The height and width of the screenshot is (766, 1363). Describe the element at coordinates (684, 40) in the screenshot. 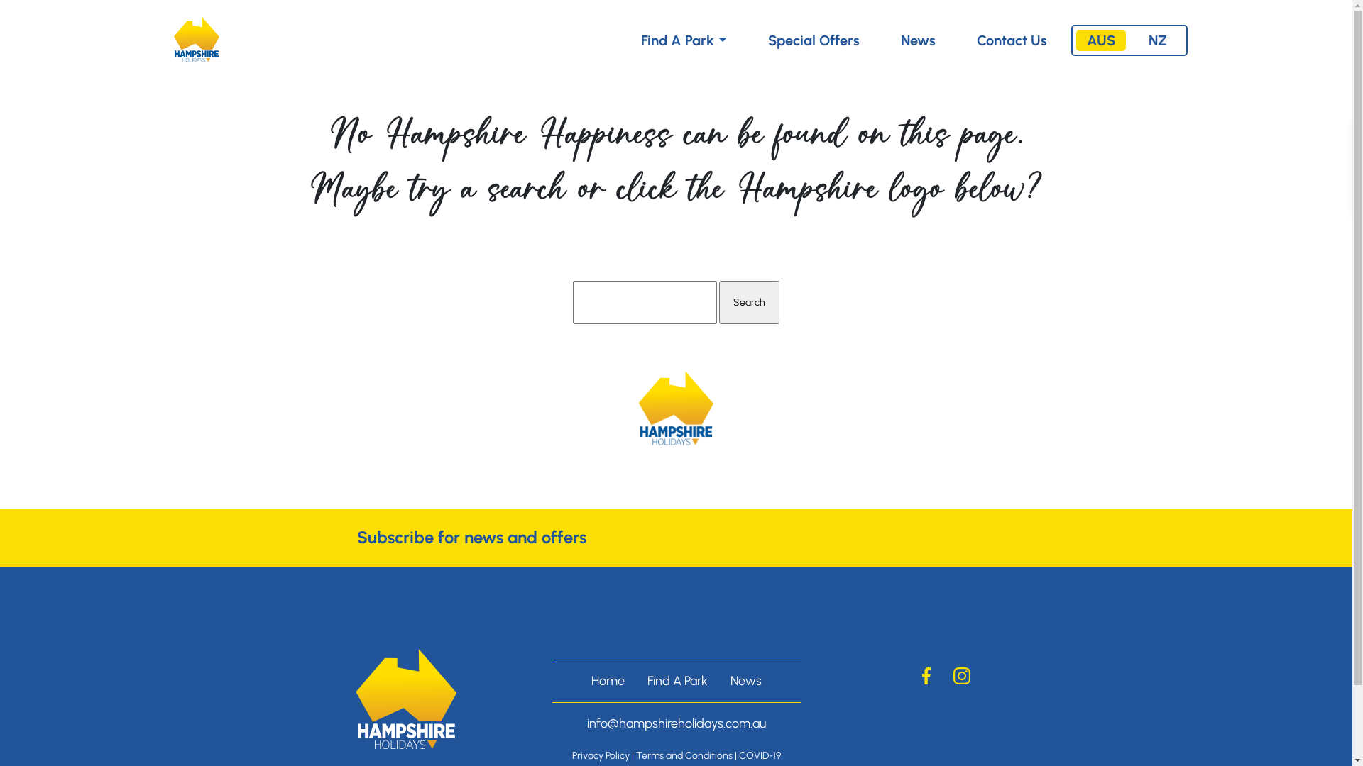

I see `Find A Park` at that location.